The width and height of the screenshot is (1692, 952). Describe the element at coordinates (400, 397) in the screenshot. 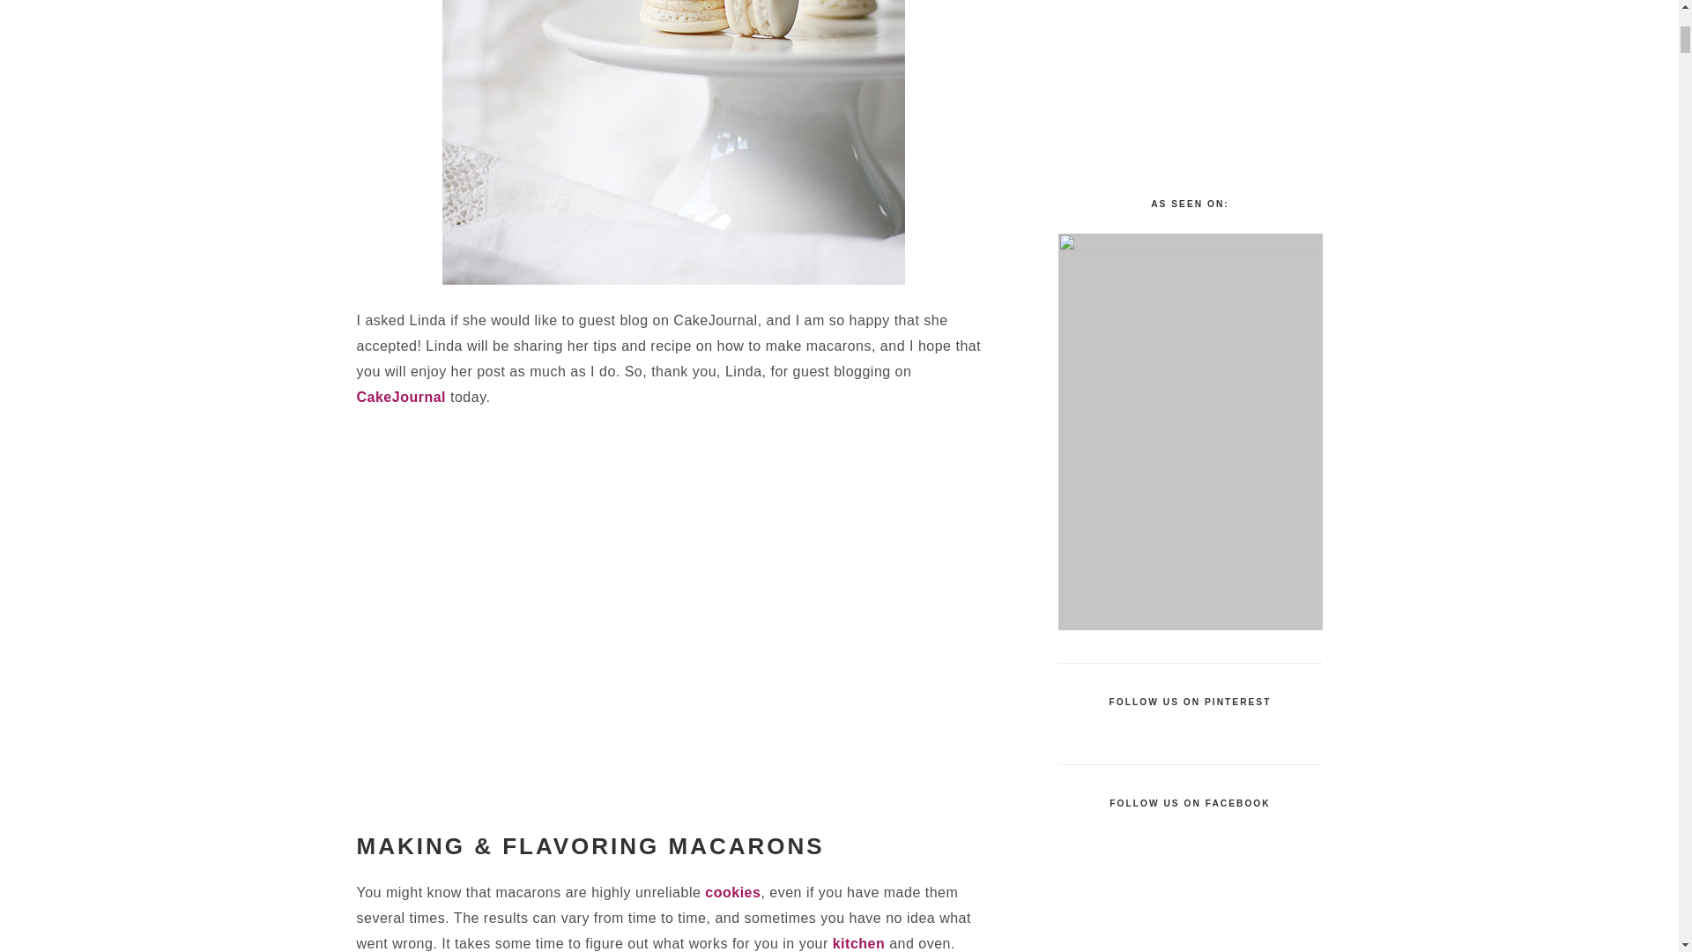

I see `CakeJournal` at that location.